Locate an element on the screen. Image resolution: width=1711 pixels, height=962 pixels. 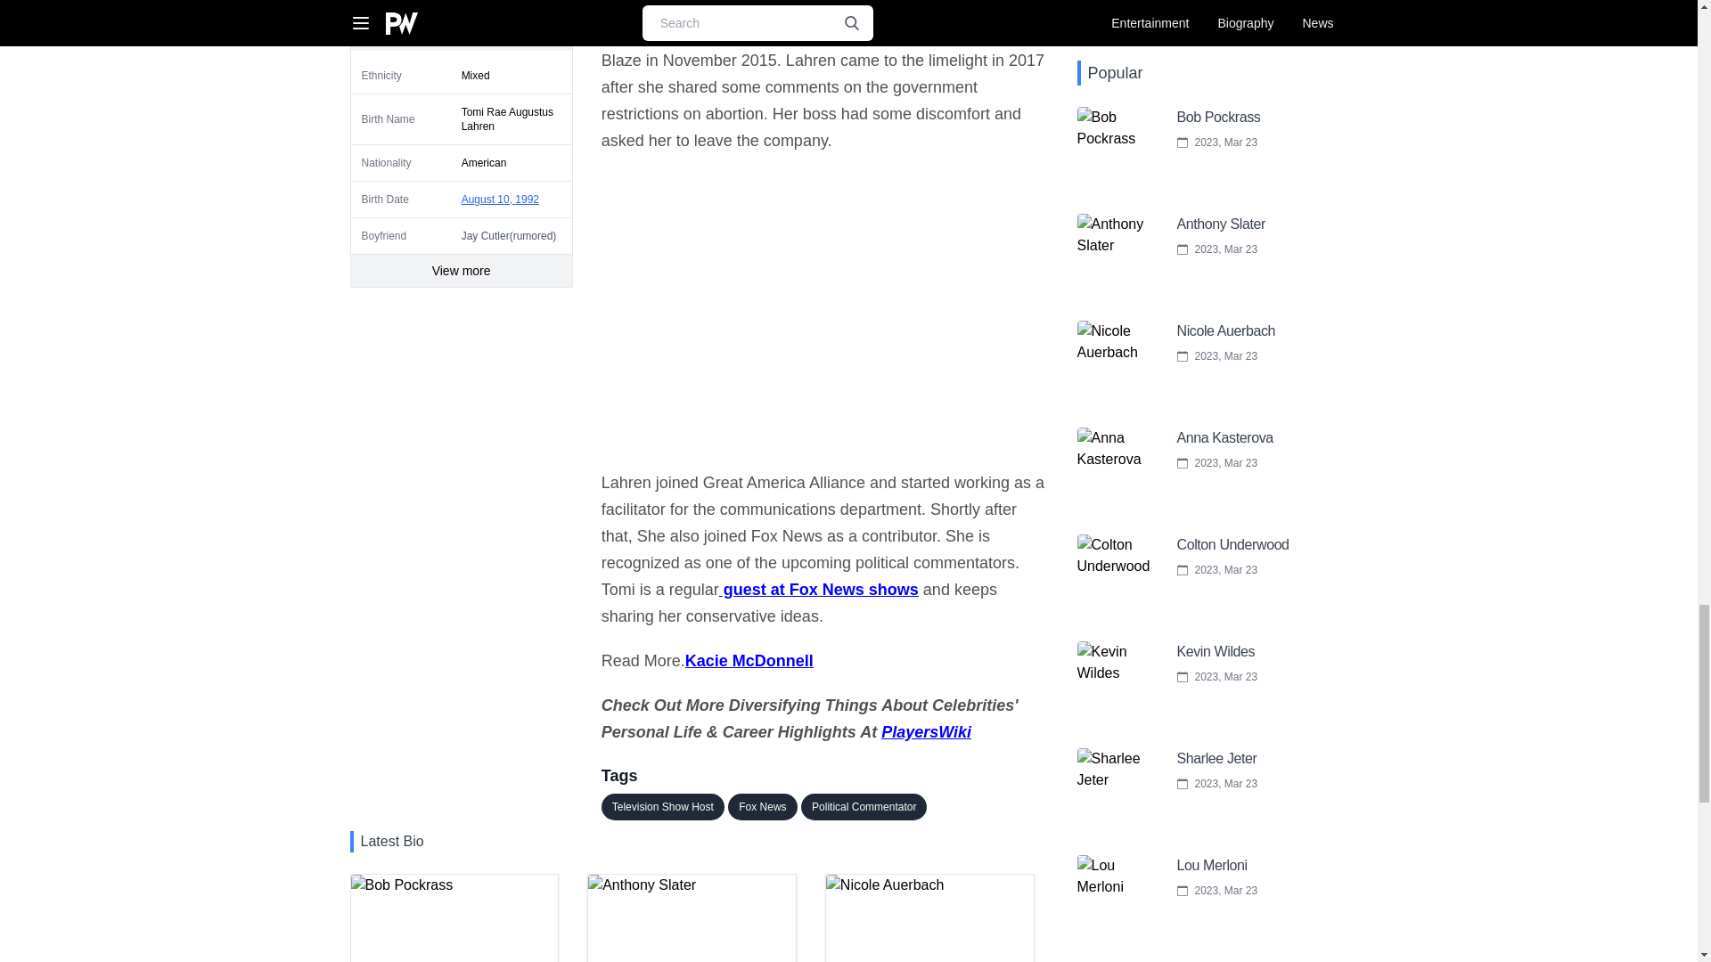
Political Commentator is located at coordinates (864, 807).